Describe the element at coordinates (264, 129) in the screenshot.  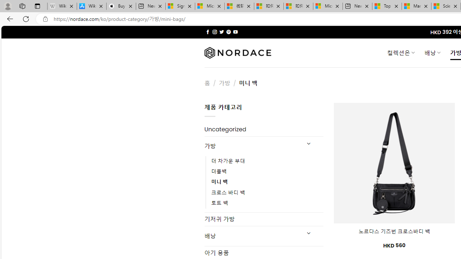
I see `Uncategorized` at that location.